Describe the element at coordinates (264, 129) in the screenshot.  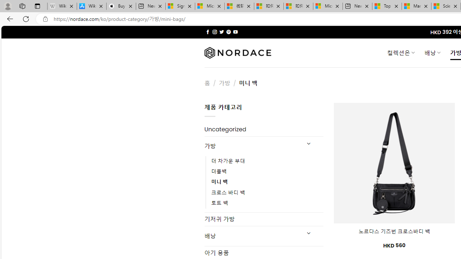
I see `Uncategorized` at that location.